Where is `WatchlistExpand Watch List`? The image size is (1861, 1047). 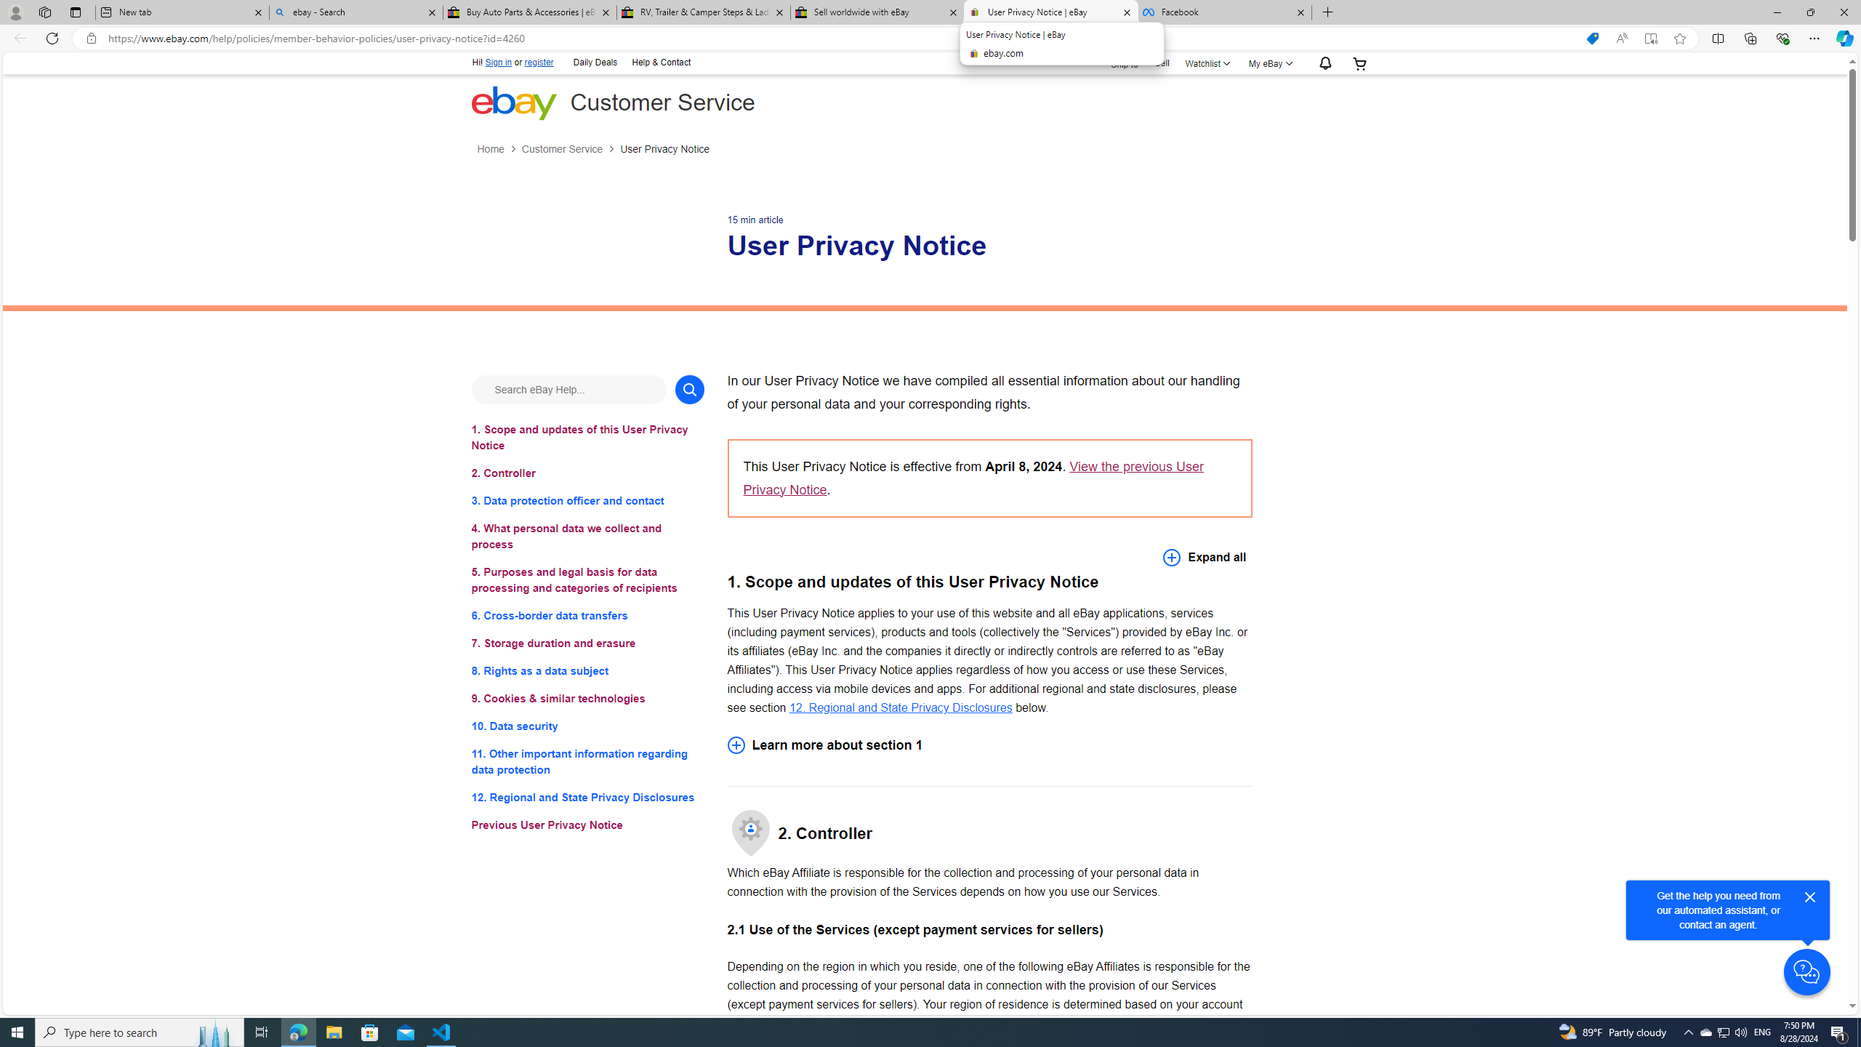
WatchlistExpand Watch List is located at coordinates (1205, 63).